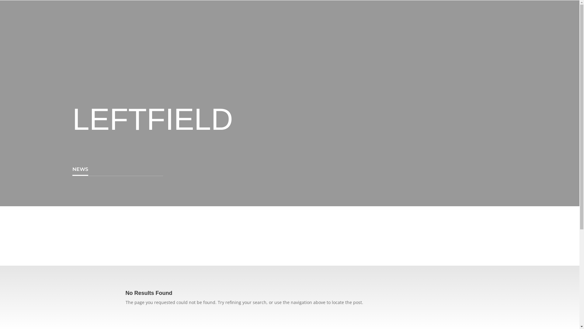 Image resolution: width=584 pixels, height=329 pixels. Describe the element at coordinates (80, 170) in the screenshot. I see `NEWS` at that location.